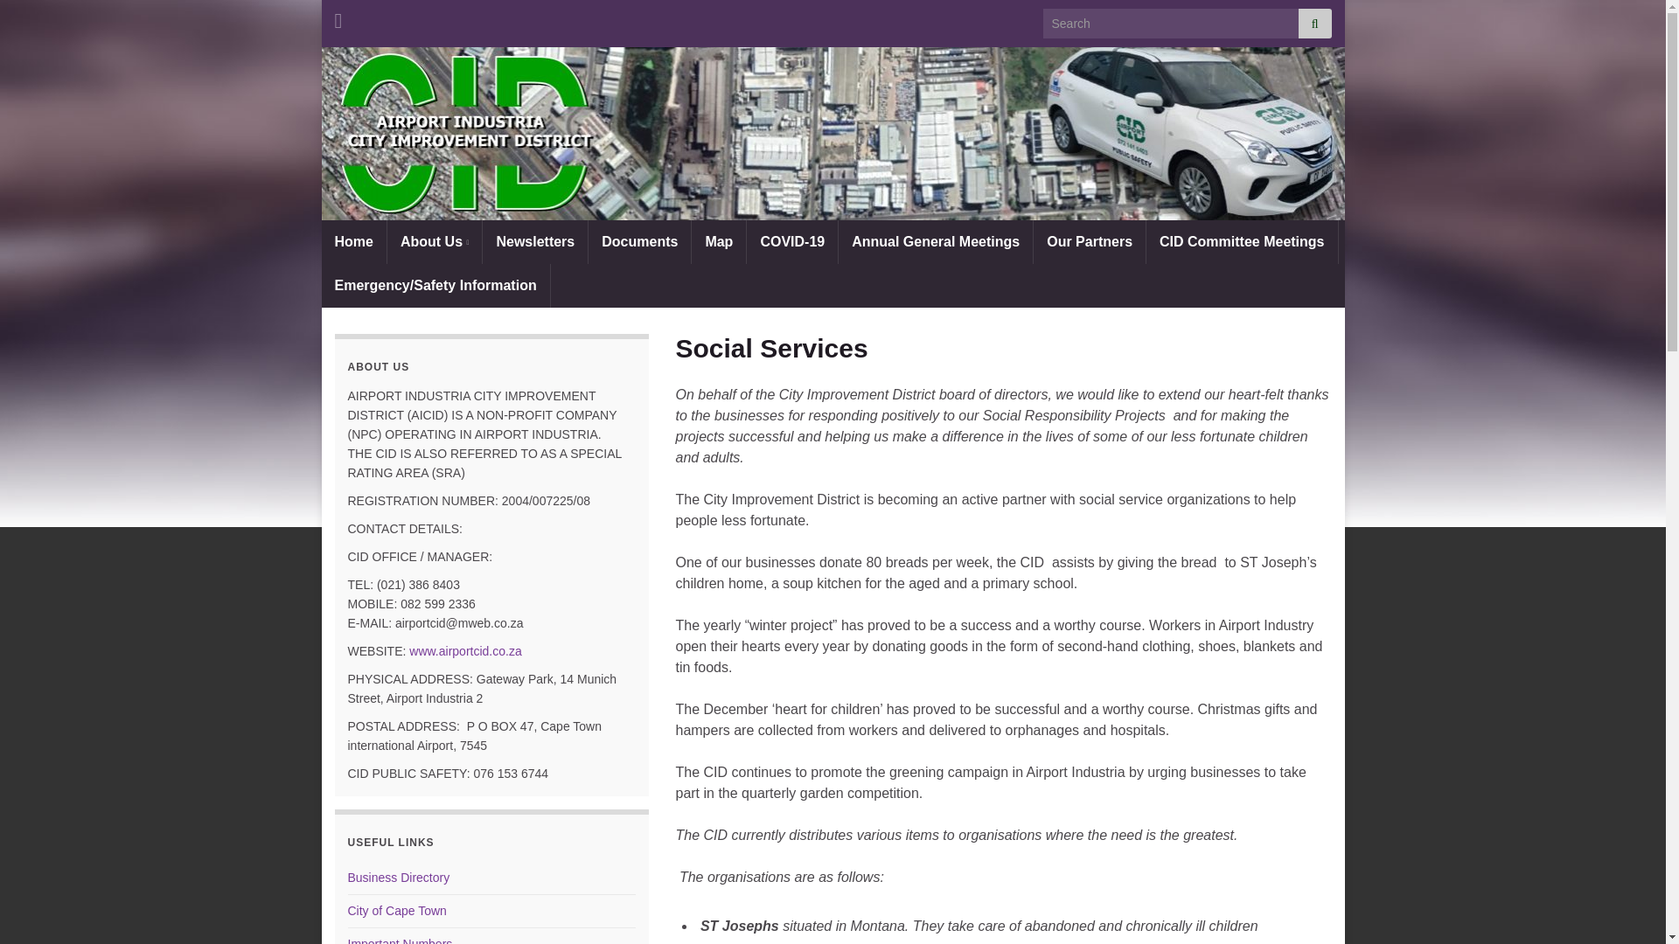 This screenshot has width=1679, height=944. What do you see at coordinates (465, 650) in the screenshot?
I see `www.airportcid.co.za` at bounding box center [465, 650].